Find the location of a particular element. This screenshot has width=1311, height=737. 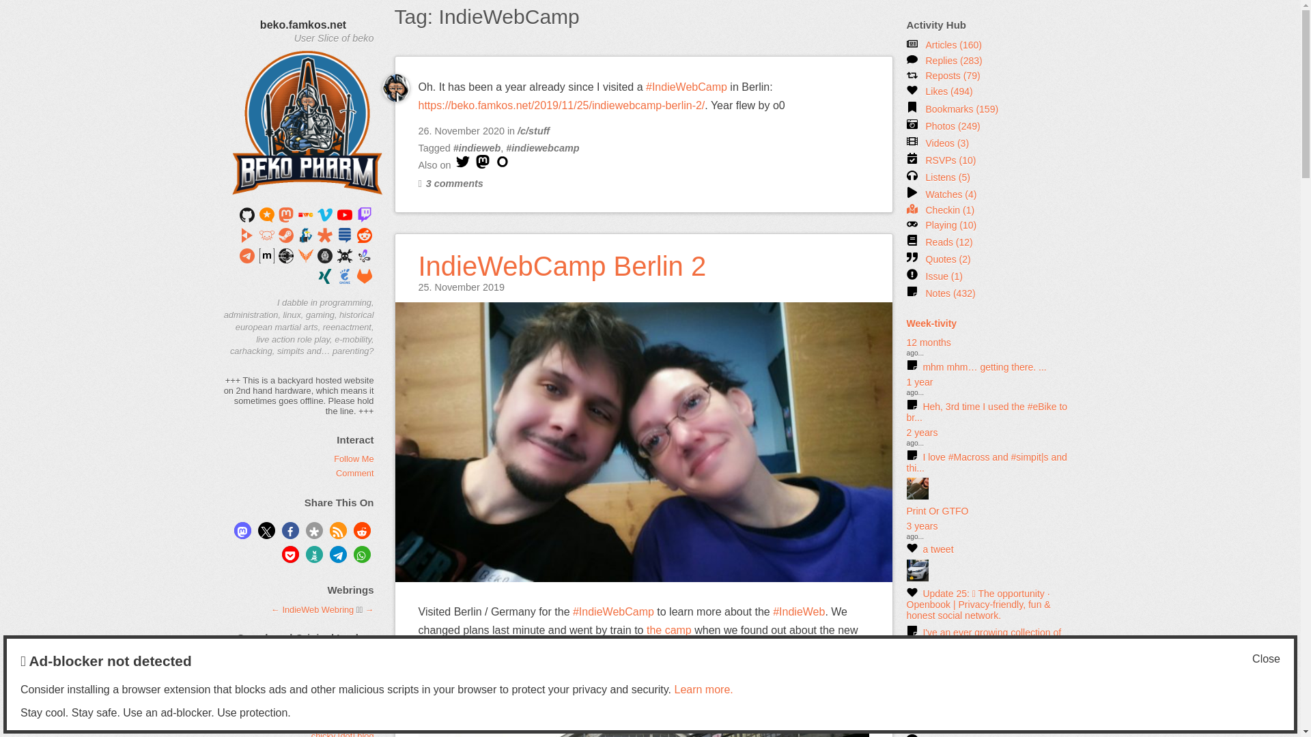

beko.famkos.net is located at coordinates (302, 25).